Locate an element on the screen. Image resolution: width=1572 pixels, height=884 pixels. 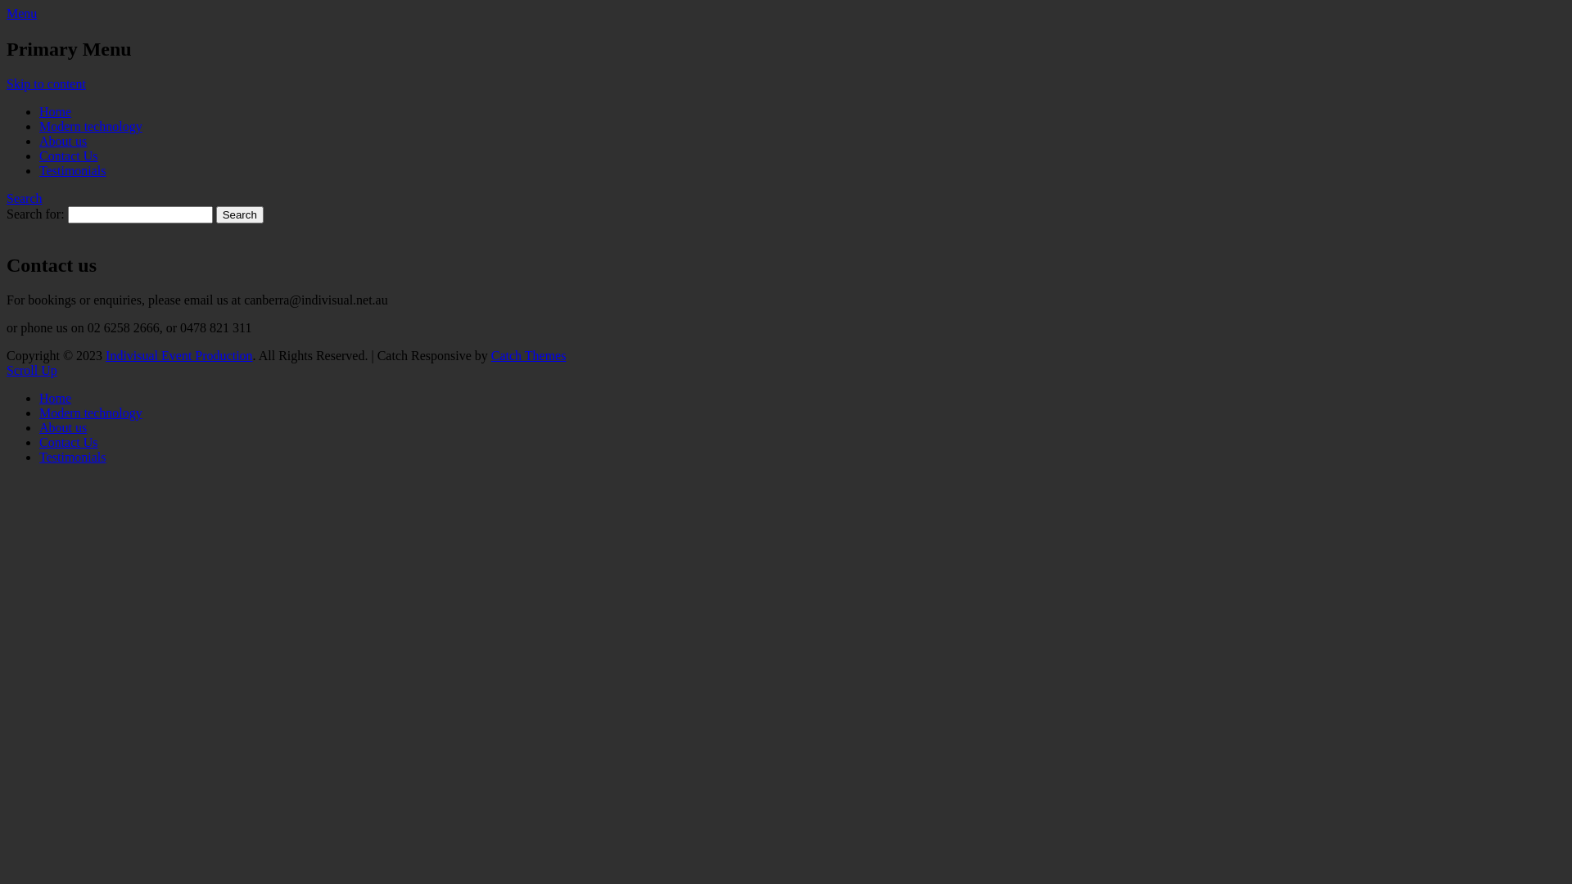
Testimonials is located at coordinates (73, 170).